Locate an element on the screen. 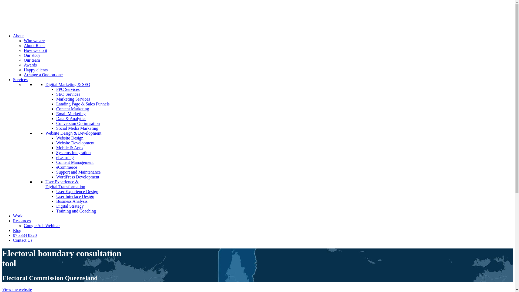  About Raels is located at coordinates (35, 45).